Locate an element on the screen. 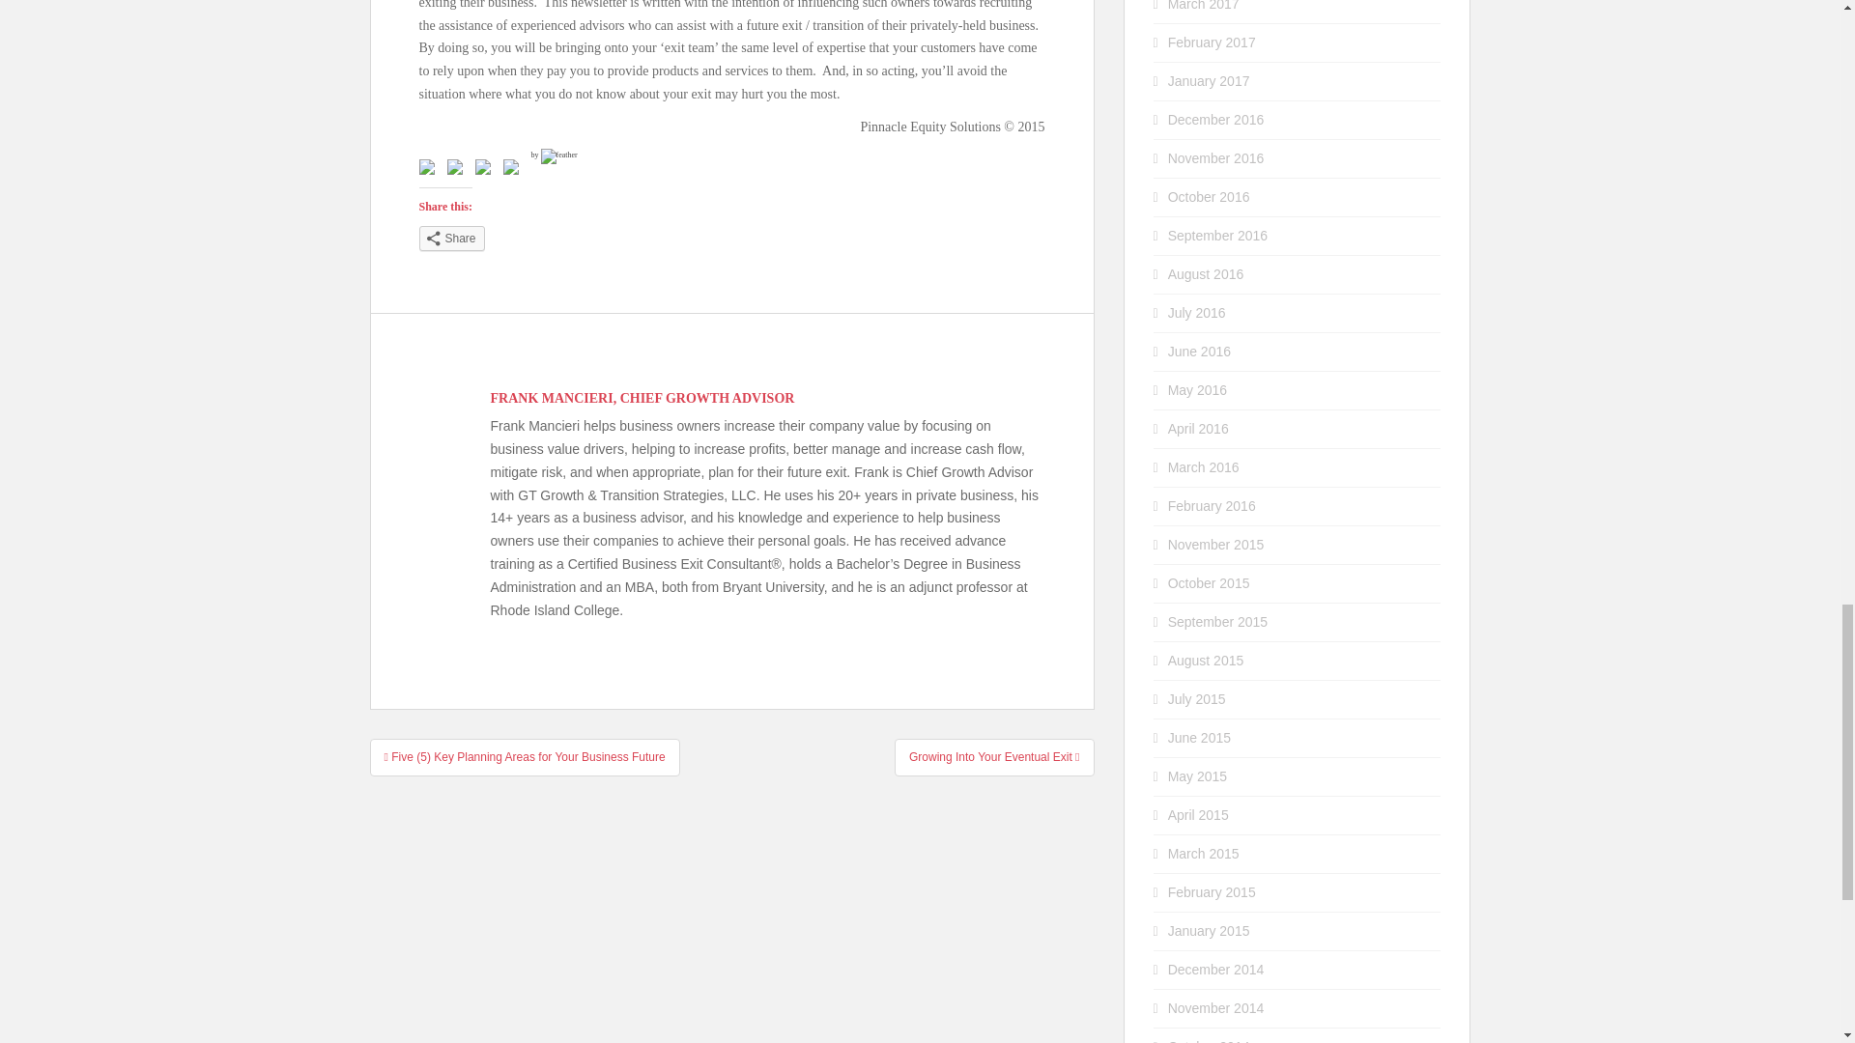 This screenshot has height=1043, width=1855. Email Me is located at coordinates (510, 167).